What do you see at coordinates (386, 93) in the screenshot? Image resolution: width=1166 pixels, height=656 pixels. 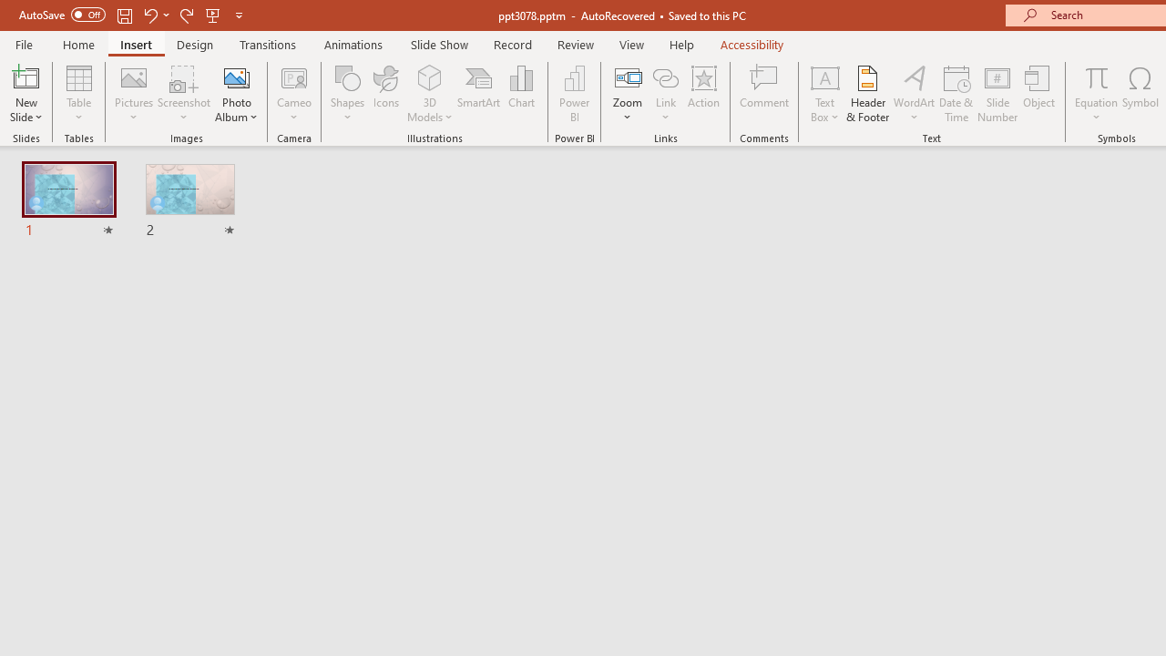 I see `Icons` at bounding box center [386, 93].